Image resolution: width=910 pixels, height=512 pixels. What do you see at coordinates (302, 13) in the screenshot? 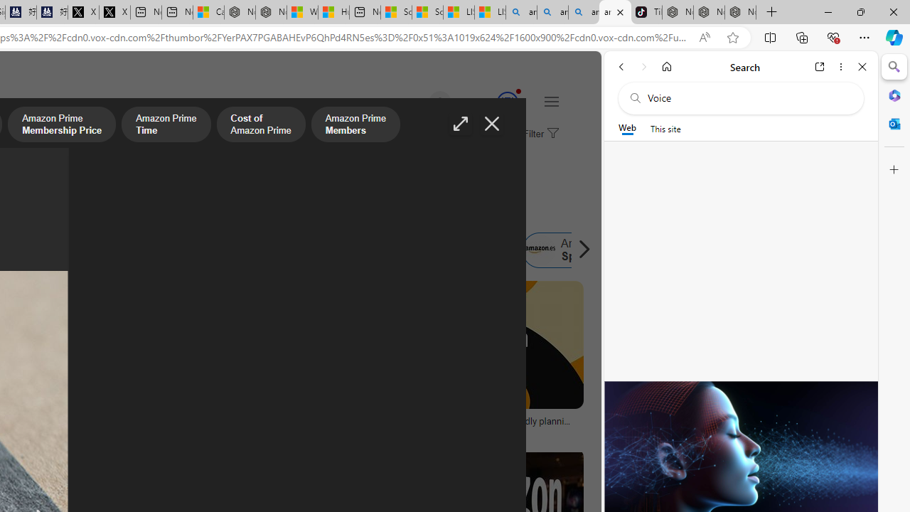
I see `Wildlife - MSN` at bounding box center [302, 13].